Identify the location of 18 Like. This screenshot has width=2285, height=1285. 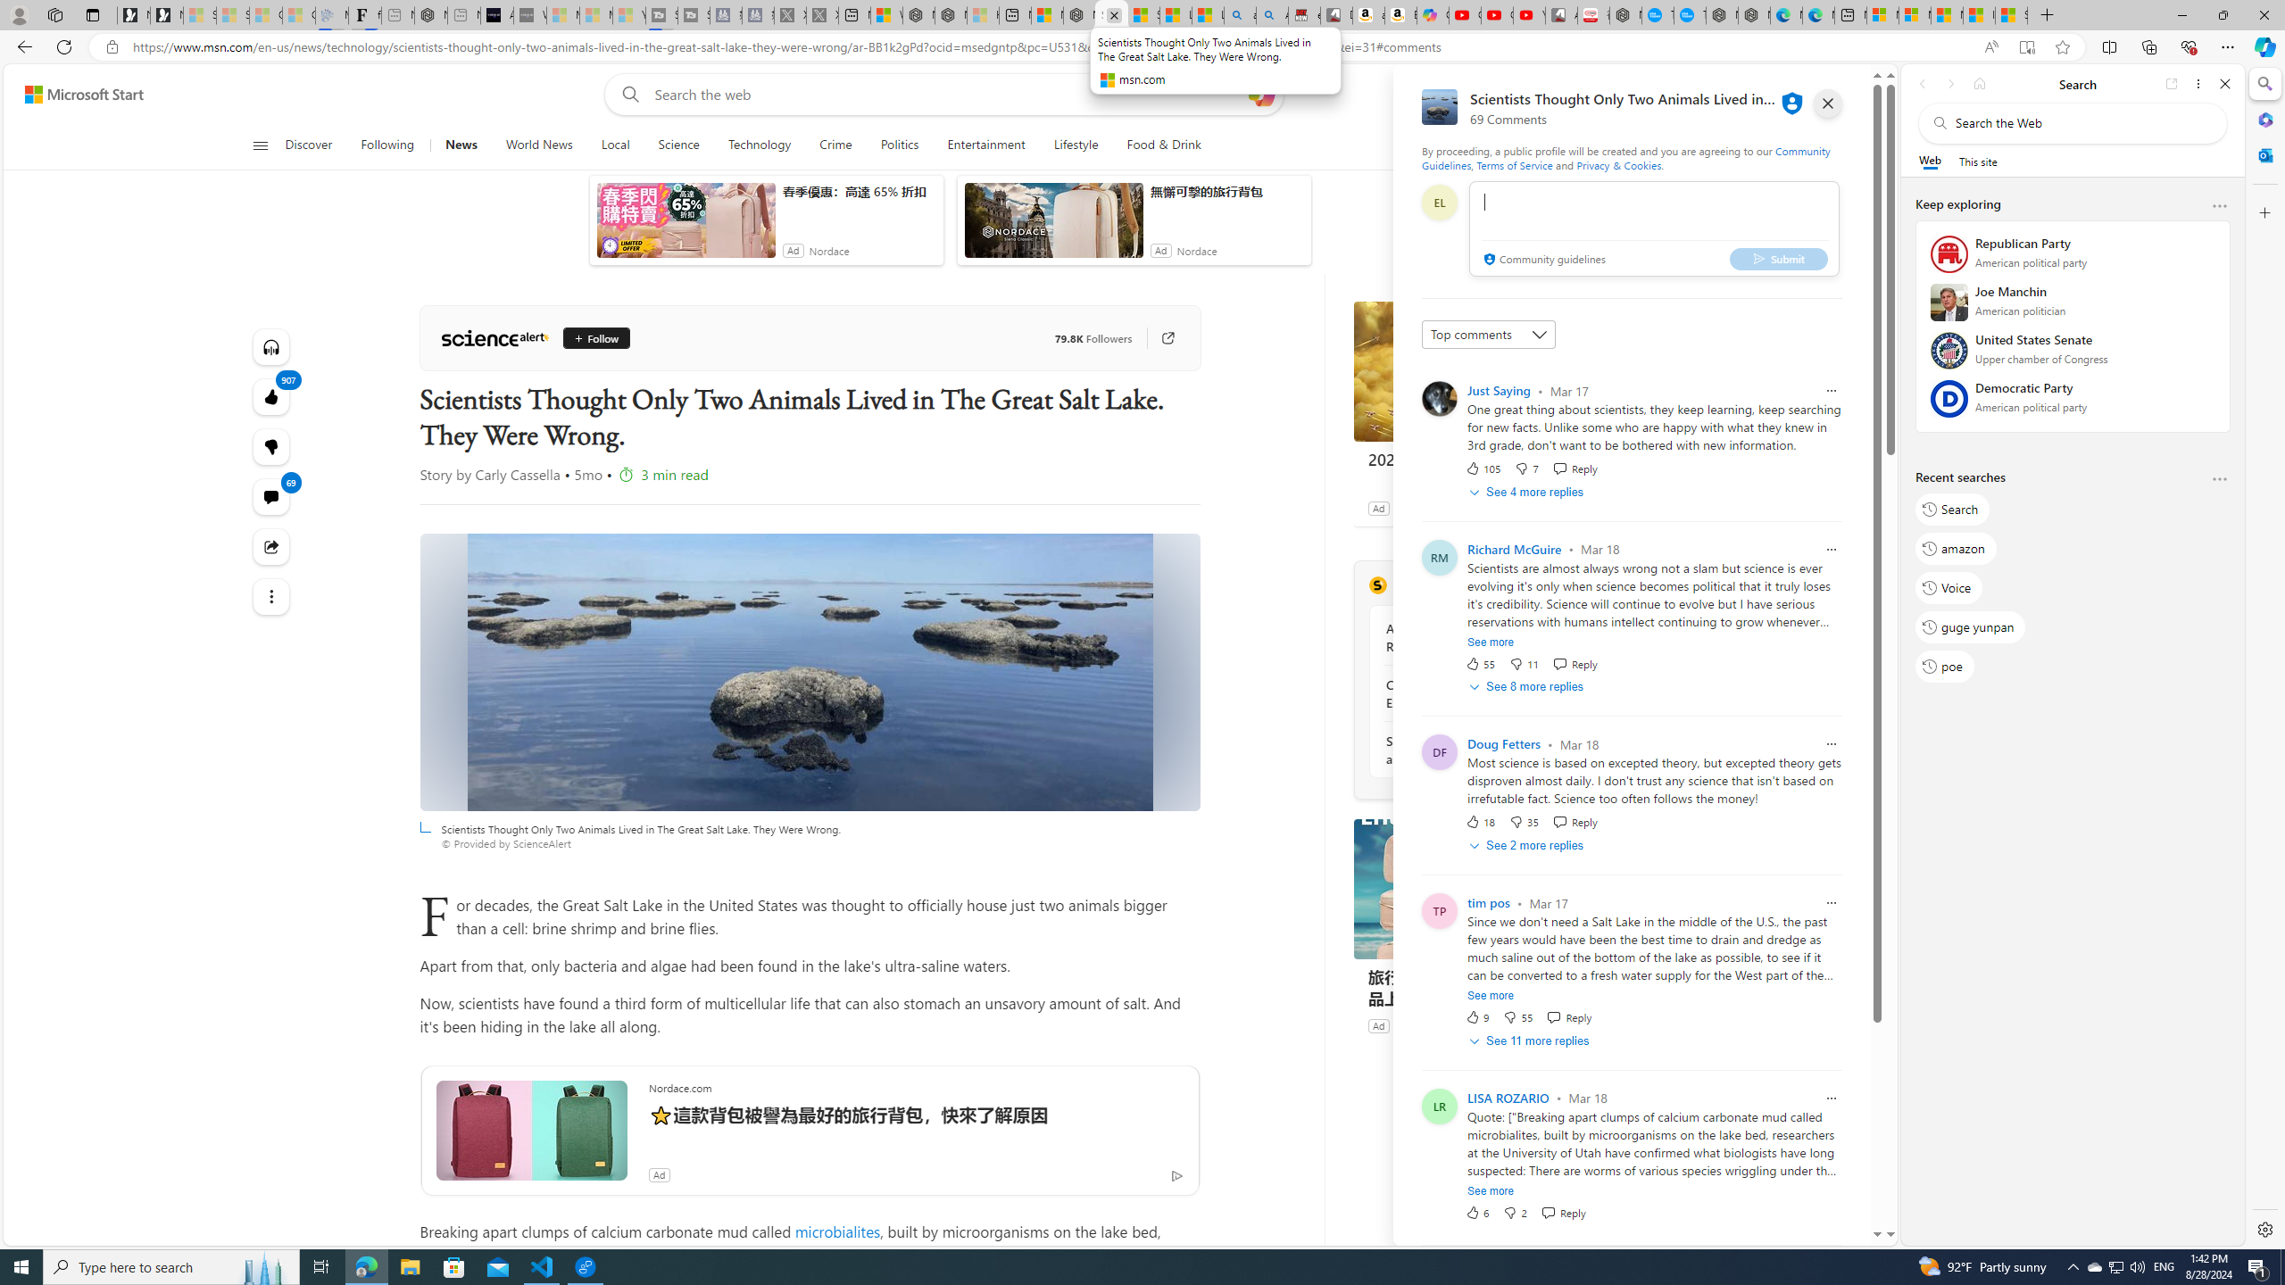
(1479, 822).